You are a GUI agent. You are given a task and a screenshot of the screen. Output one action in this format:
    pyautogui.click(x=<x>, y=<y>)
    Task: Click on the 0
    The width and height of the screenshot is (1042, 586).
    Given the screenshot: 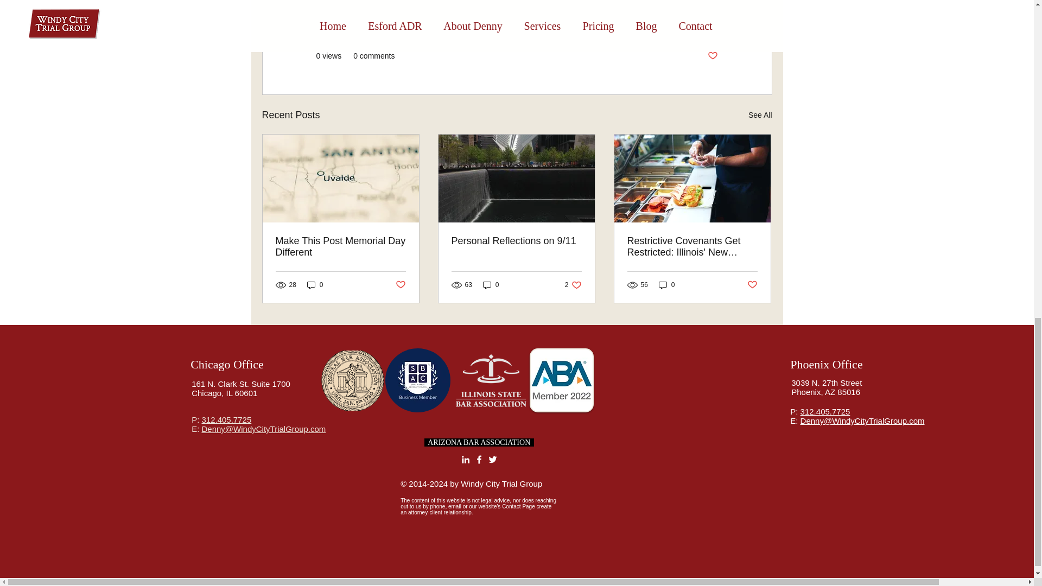 What is the action you would take?
    pyautogui.click(x=315, y=285)
    